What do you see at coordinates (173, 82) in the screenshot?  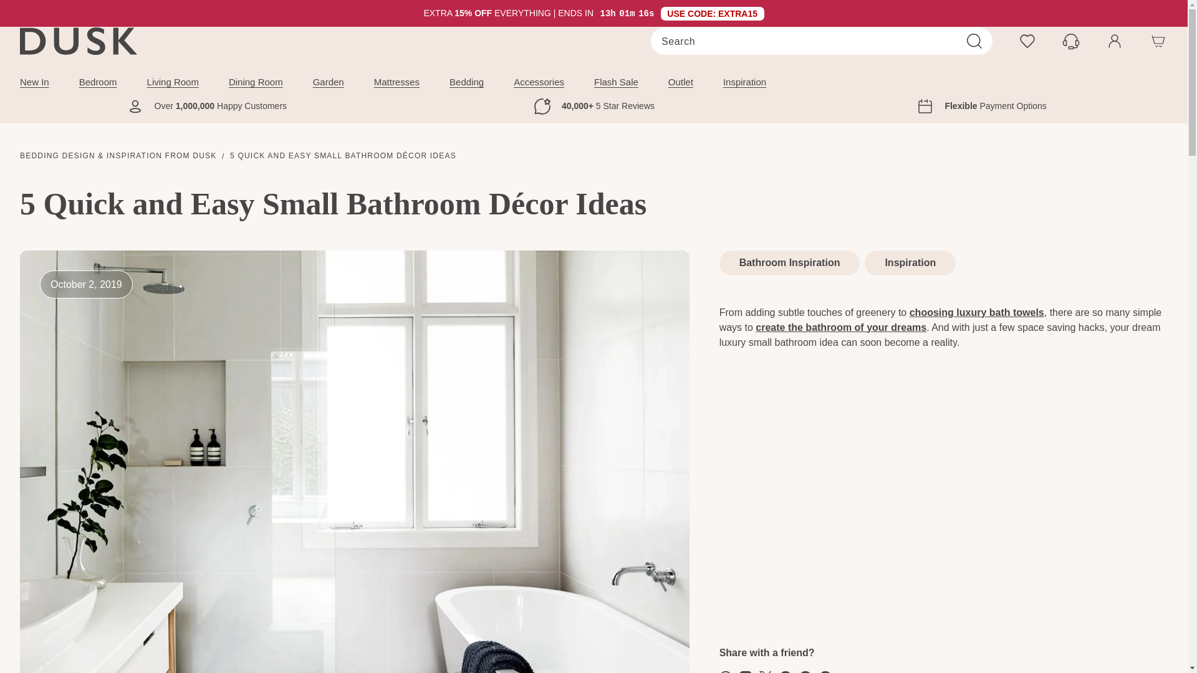 I see `Living Room` at bounding box center [173, 82].